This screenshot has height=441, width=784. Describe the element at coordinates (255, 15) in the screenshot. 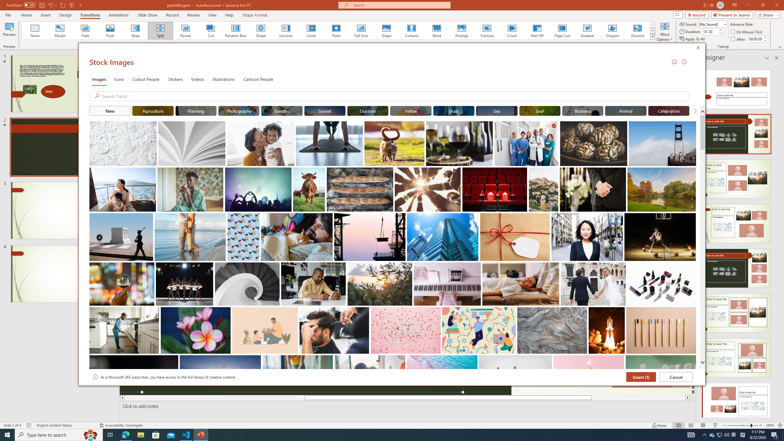

I see `Shape Format` at that location.